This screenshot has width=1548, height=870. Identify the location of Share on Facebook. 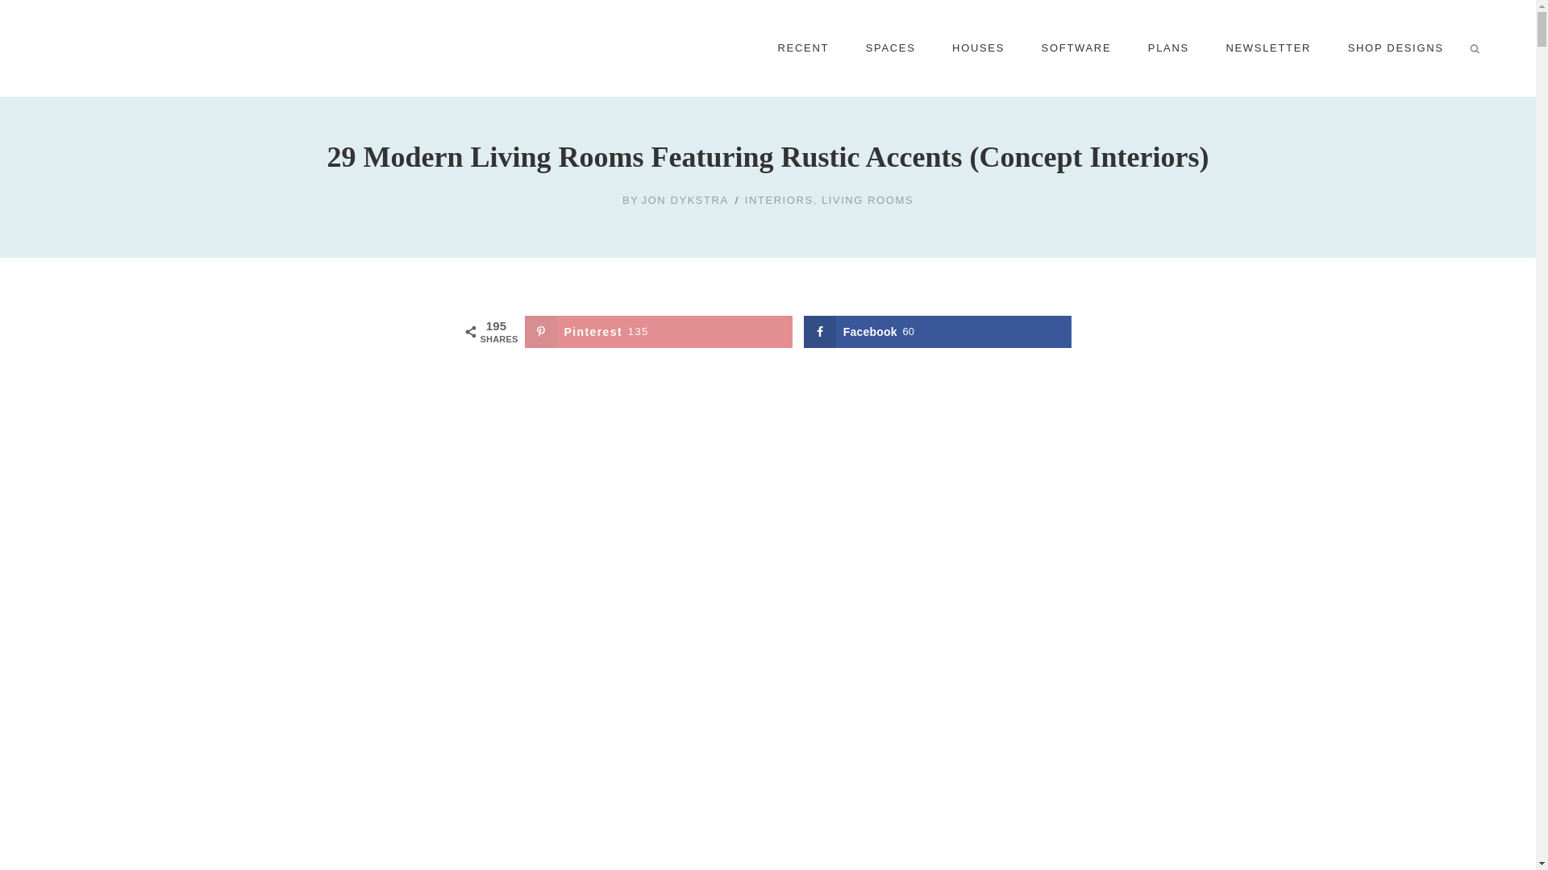
(938, 332).